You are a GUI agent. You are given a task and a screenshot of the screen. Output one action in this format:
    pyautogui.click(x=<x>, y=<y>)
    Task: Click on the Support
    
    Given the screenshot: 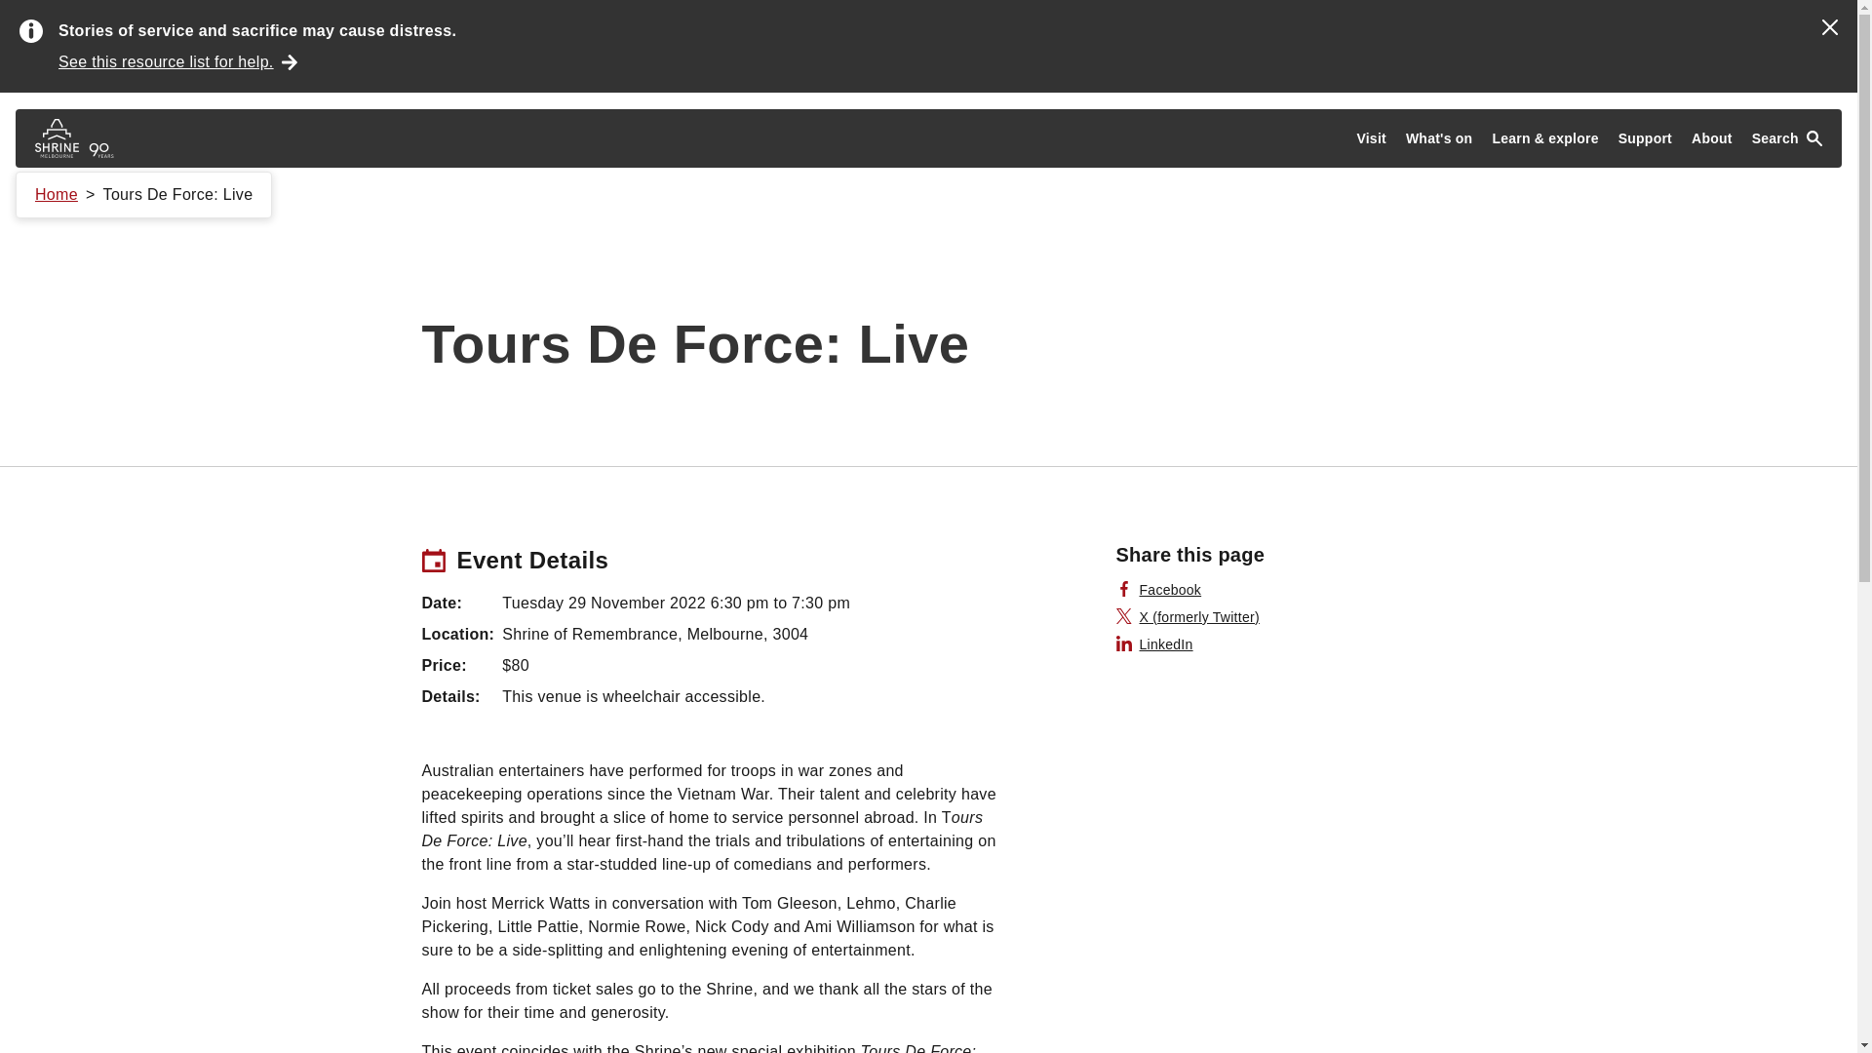 What is the action you would take?
    pyautogui.click(x=1644, y=138)
    